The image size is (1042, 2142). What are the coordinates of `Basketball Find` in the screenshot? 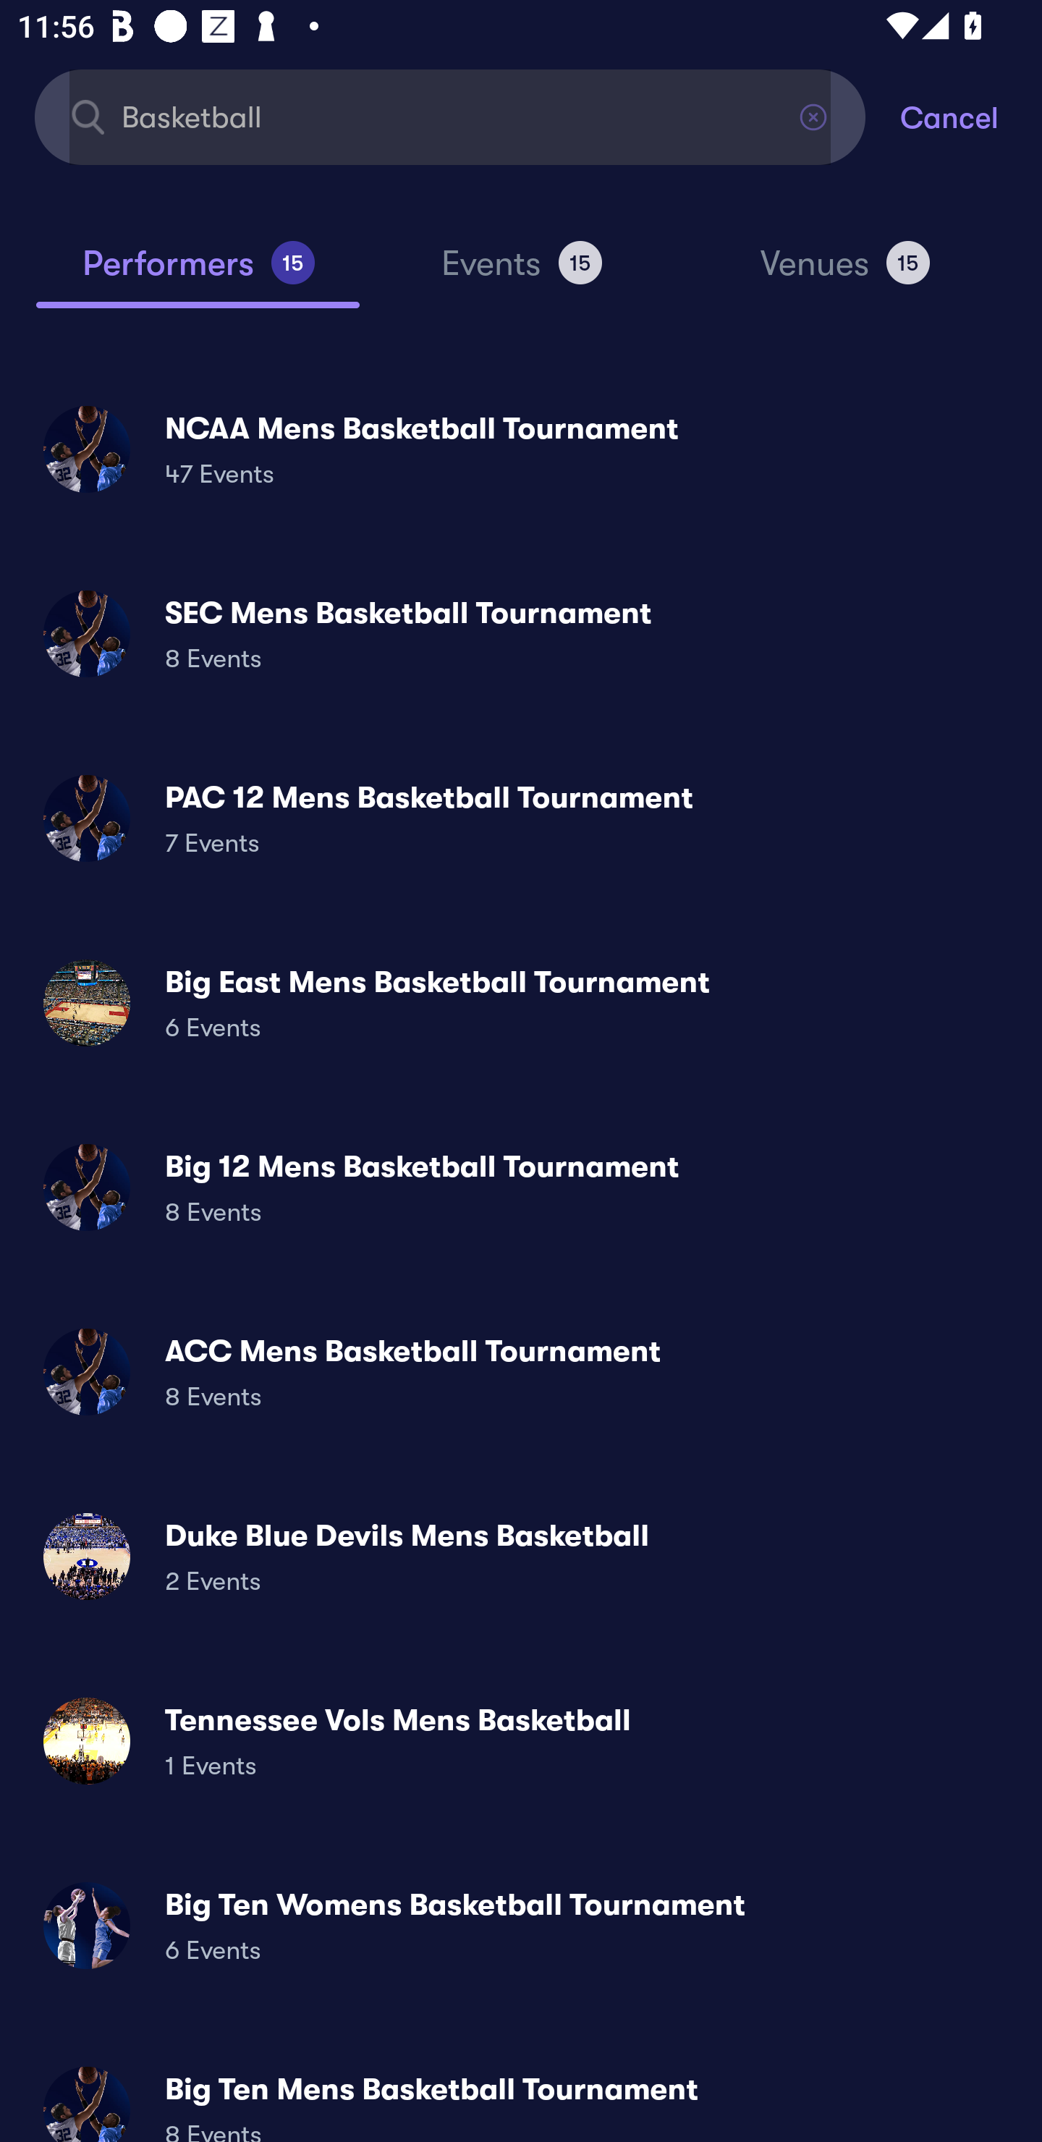 It's located at (450, 116).